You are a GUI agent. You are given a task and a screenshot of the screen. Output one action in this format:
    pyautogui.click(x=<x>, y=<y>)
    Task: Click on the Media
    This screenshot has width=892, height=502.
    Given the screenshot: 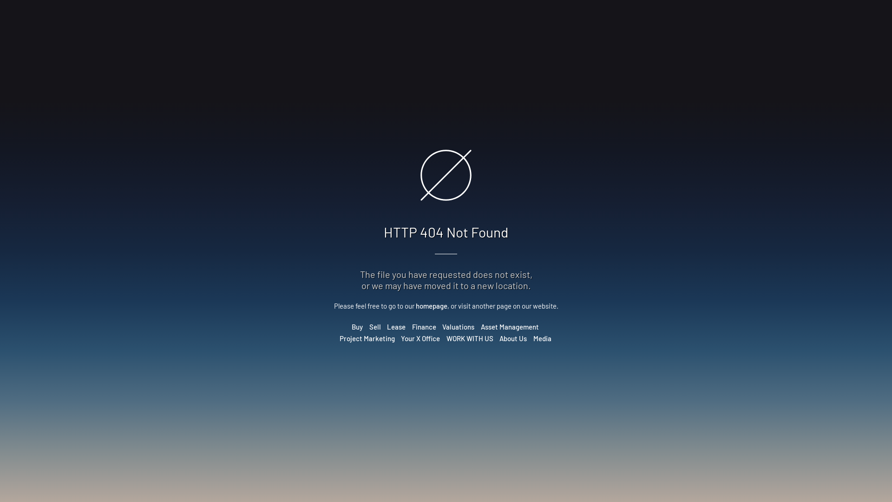 What is the action you would take?
    pyautogui.click(x=543, y=338)
    